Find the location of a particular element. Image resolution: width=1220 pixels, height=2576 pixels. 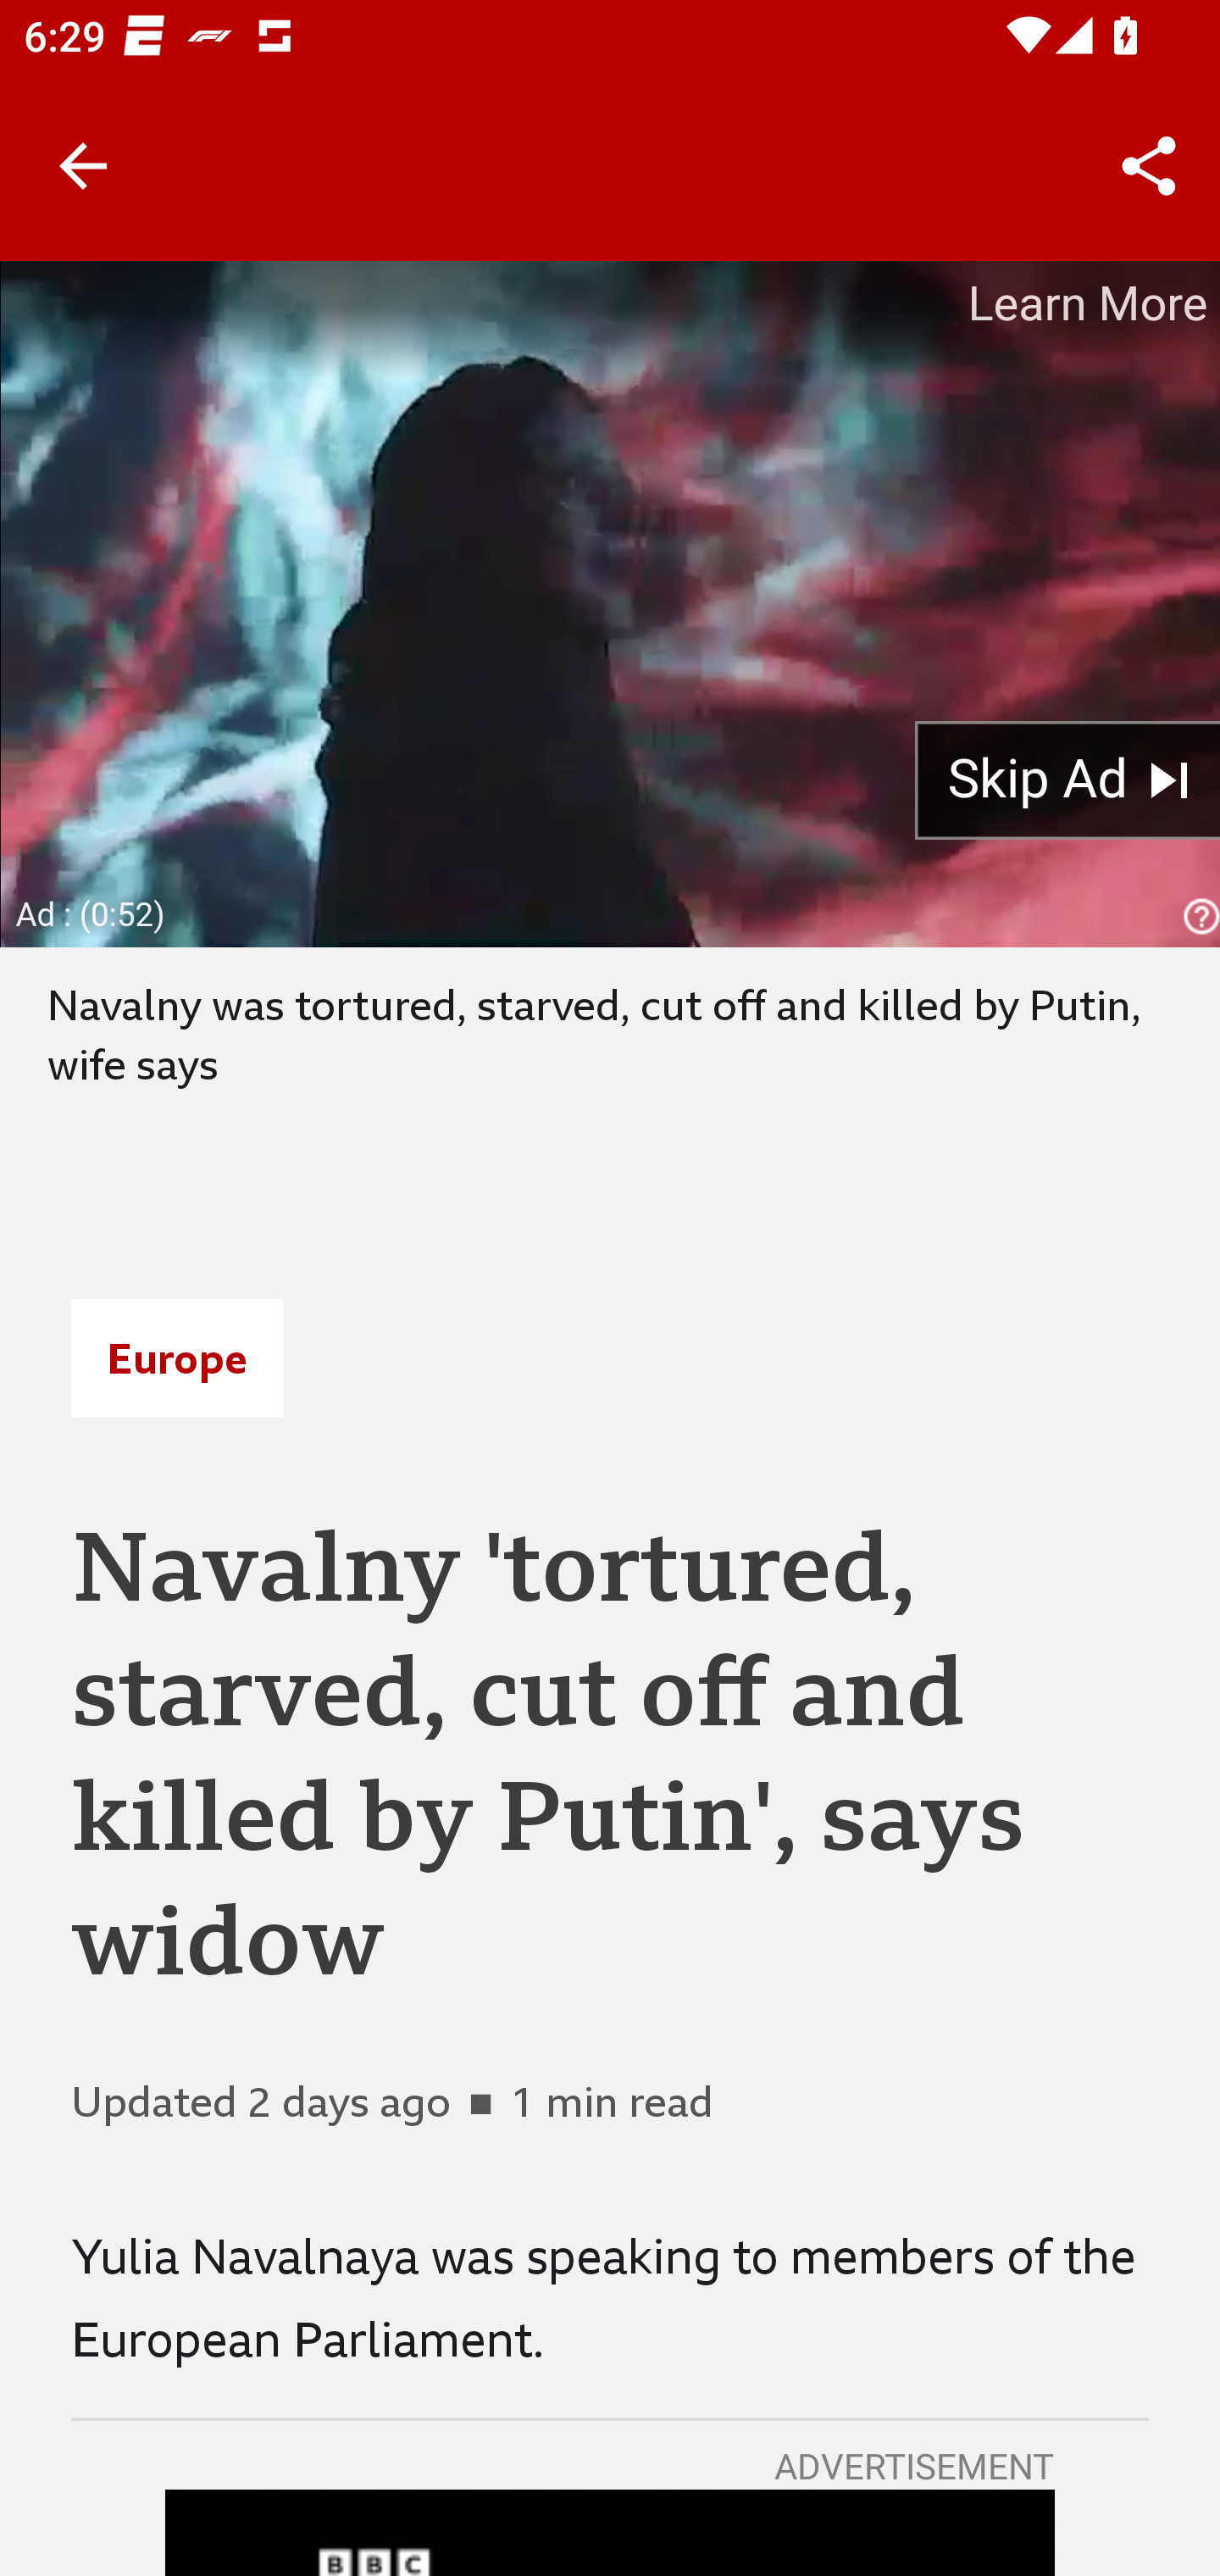

help_outline_white_24dp_with_3px_trbl_padding is located at coordinates (1197, 917).